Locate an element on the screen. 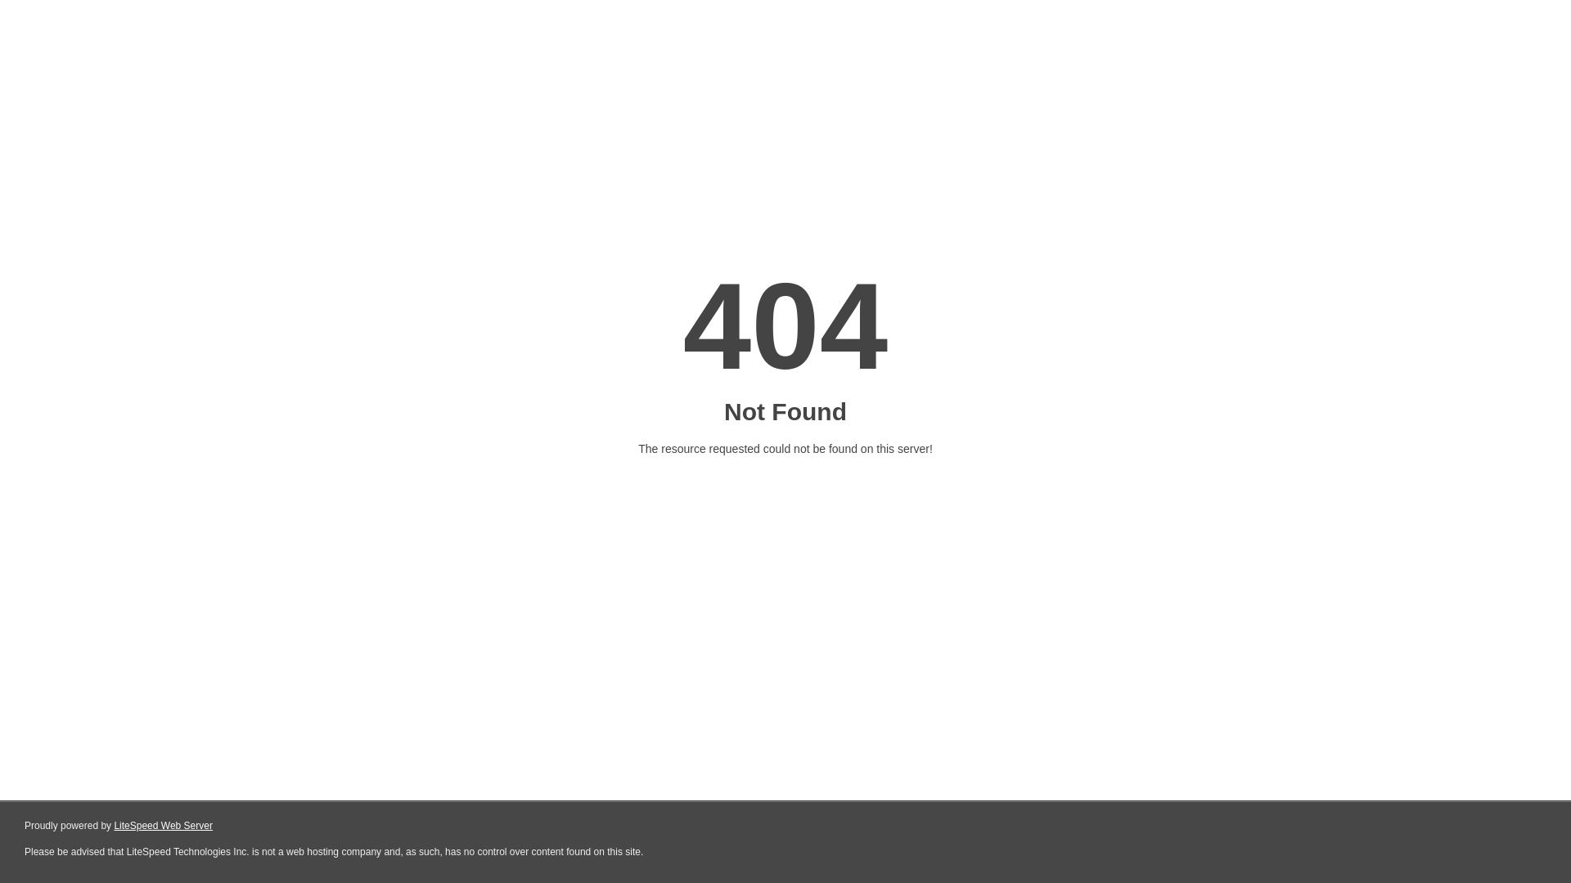 Image resolution: width=1571 pixels, height=883 pixels. LiteSpeed Web Server is located at coordinates (164, 826).